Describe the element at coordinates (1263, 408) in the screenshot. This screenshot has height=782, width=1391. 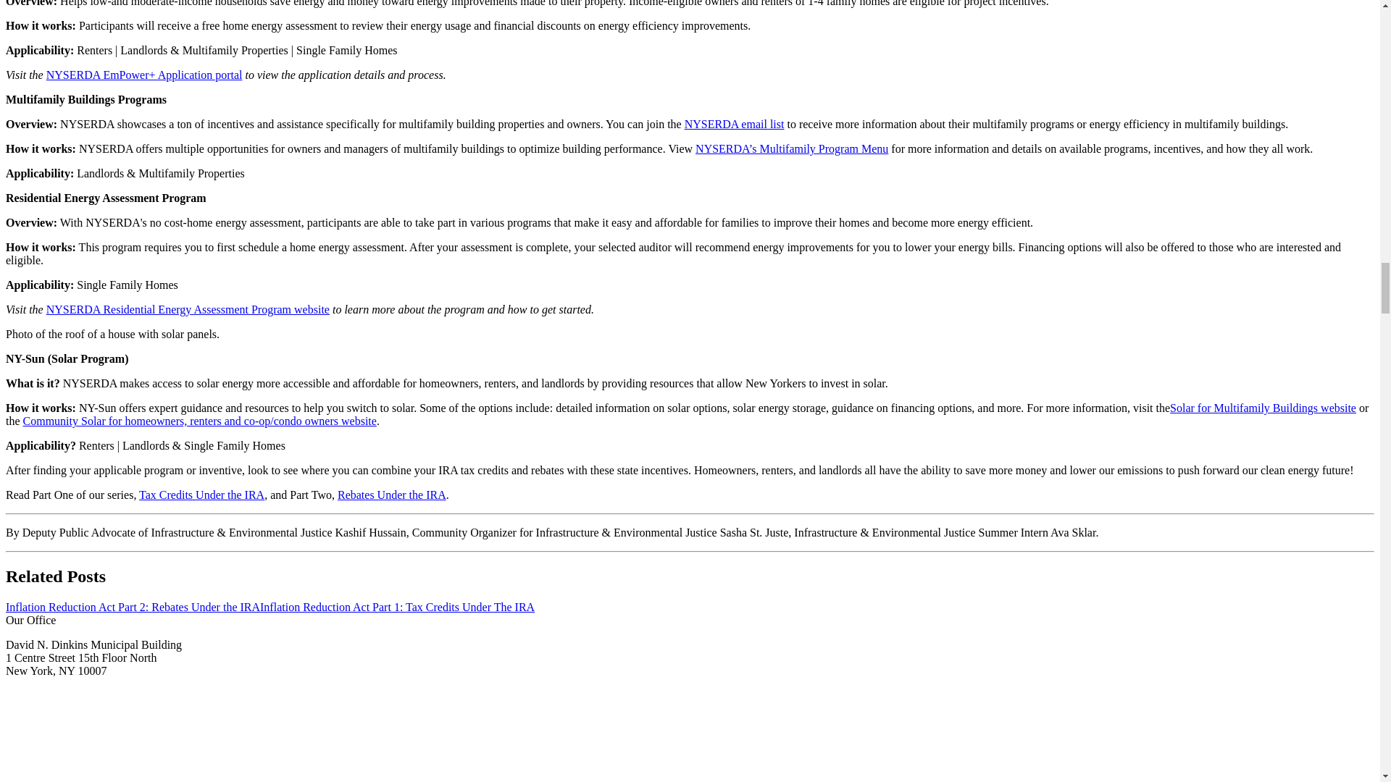
I see `Solar for Multifamily Buildings website` at that location.